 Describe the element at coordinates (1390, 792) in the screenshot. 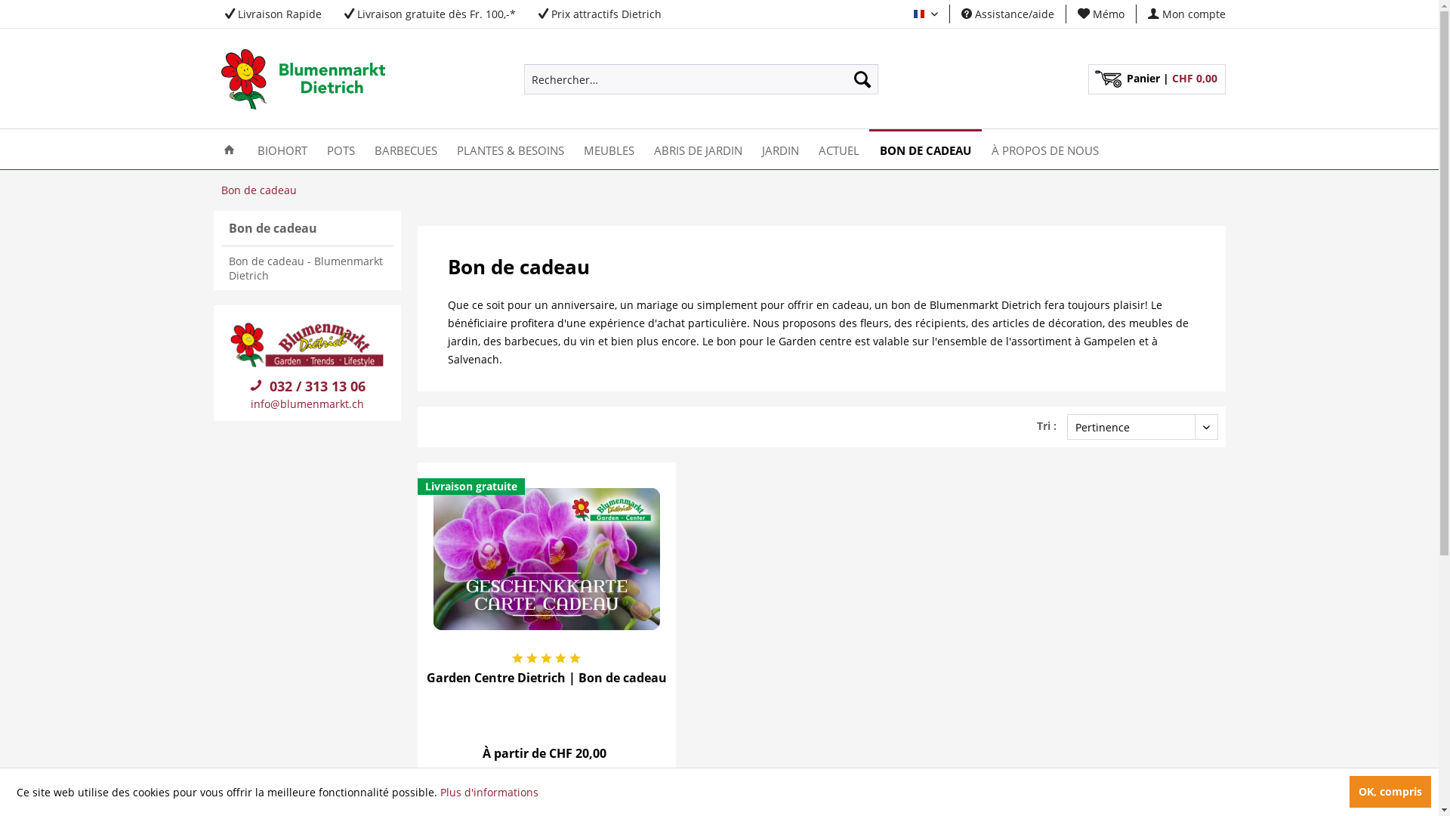

I see `OK, compris` at that location.